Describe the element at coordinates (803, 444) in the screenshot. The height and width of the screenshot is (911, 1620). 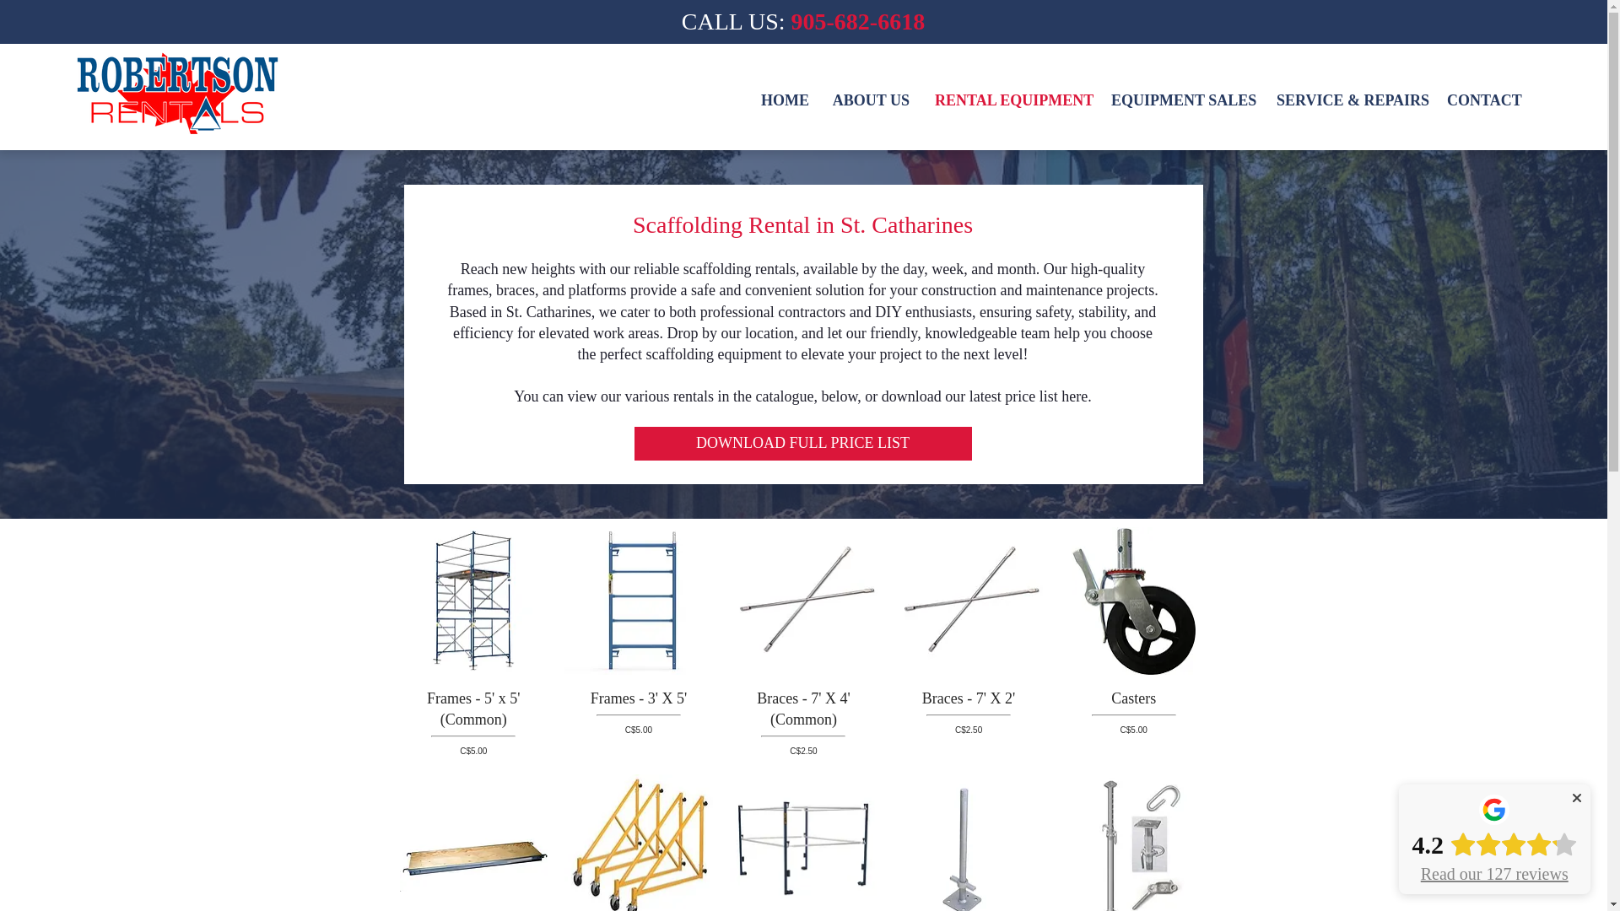
I see `DOWNLOAD FULL PRICE LIST` at that location.